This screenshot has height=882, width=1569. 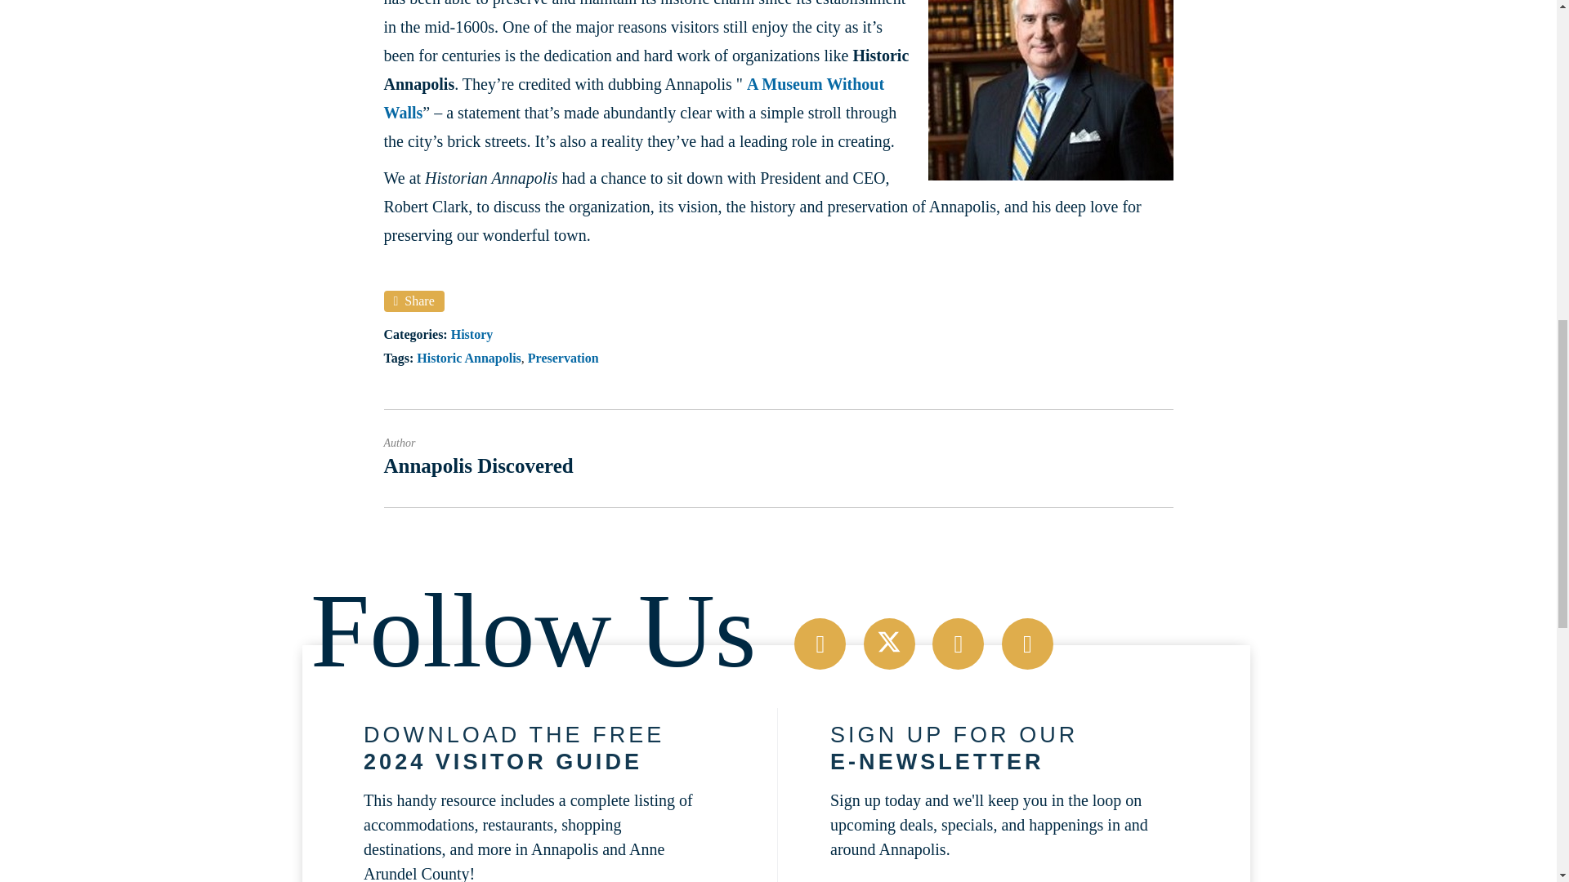 What do you see at coordinates (819, 644) in the screenshot?
I see `Visit our facebook page` at bounding box center [819, 644].